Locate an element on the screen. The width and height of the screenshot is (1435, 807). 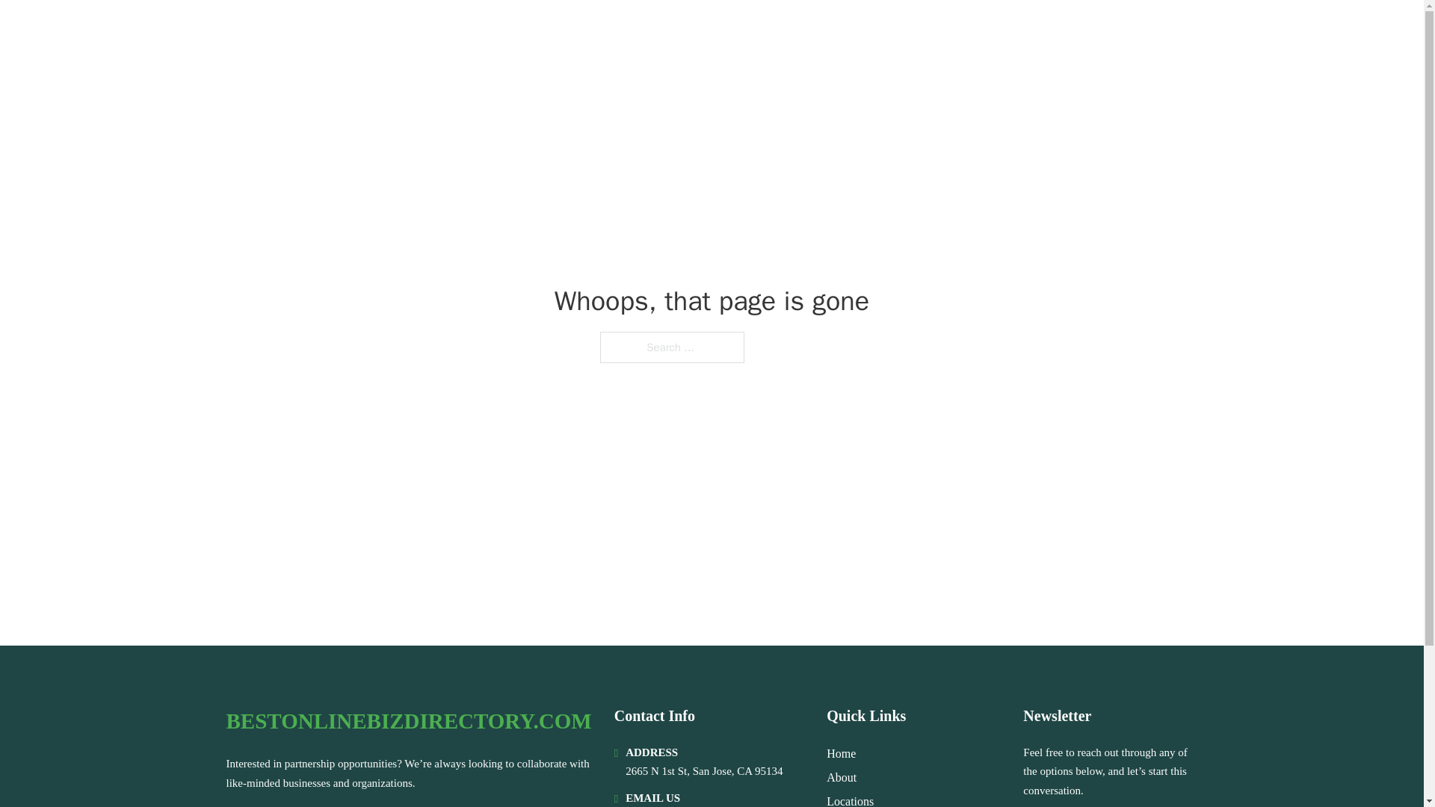
HOME is located at coordinates (1010, 31).